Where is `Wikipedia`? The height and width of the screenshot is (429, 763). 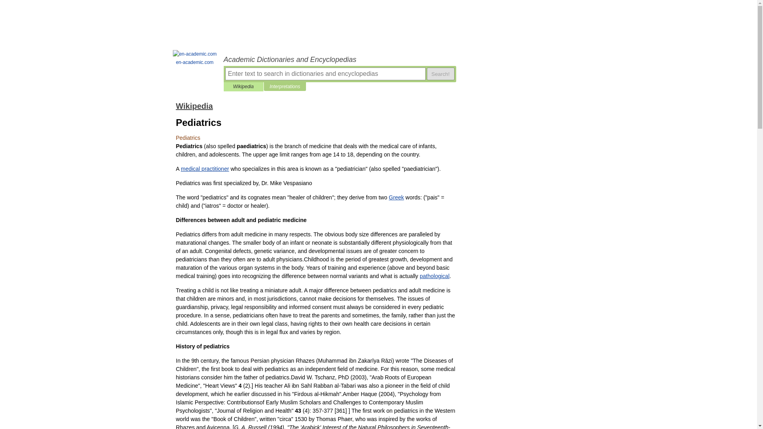 Wikipedia is located at coordinates (194, 106).